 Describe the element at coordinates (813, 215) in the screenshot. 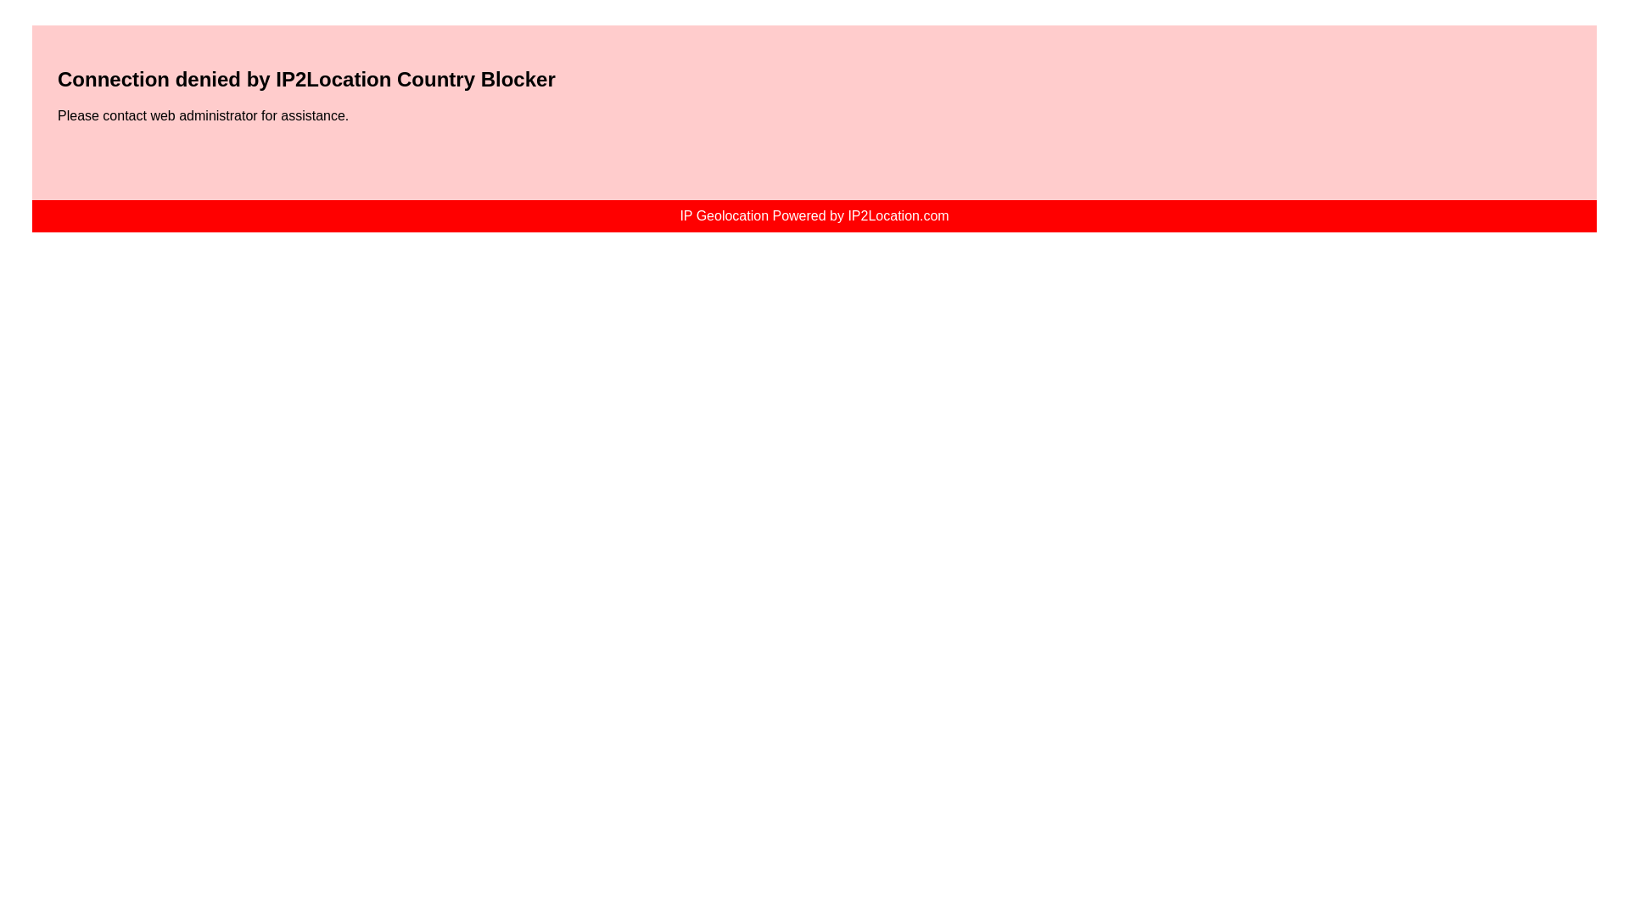

I see `IP Geolocation Powered by IP2Location.com` at that location.